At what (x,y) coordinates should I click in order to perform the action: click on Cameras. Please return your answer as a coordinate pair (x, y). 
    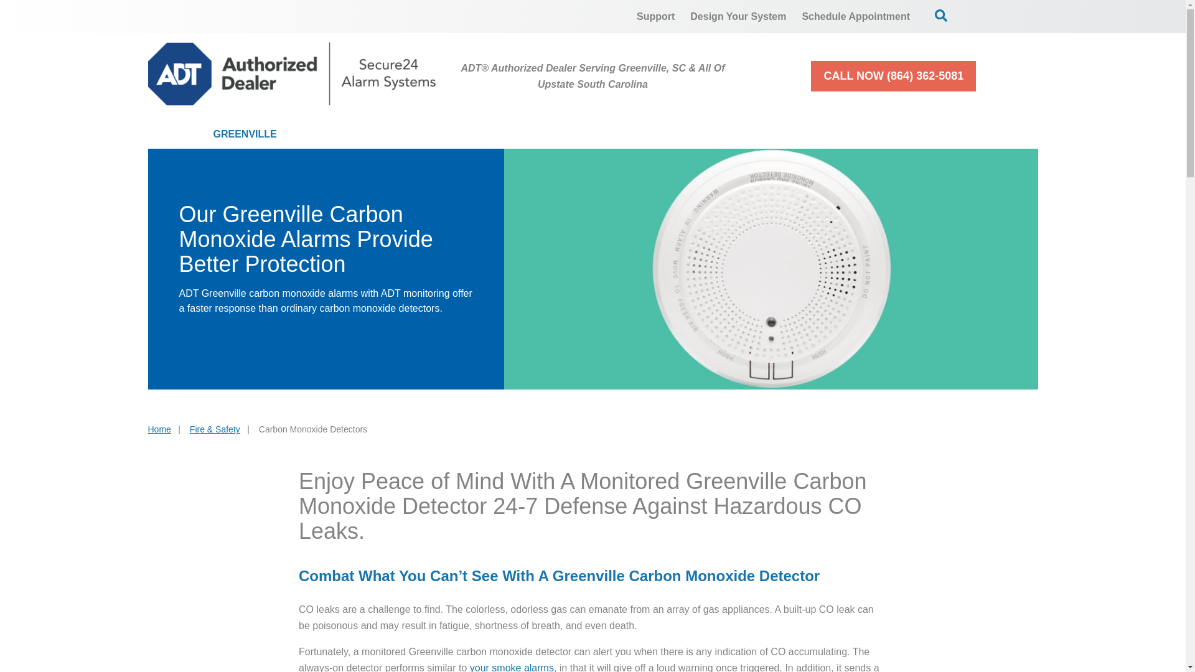
    Looking at the image, I should click on (492, 134).